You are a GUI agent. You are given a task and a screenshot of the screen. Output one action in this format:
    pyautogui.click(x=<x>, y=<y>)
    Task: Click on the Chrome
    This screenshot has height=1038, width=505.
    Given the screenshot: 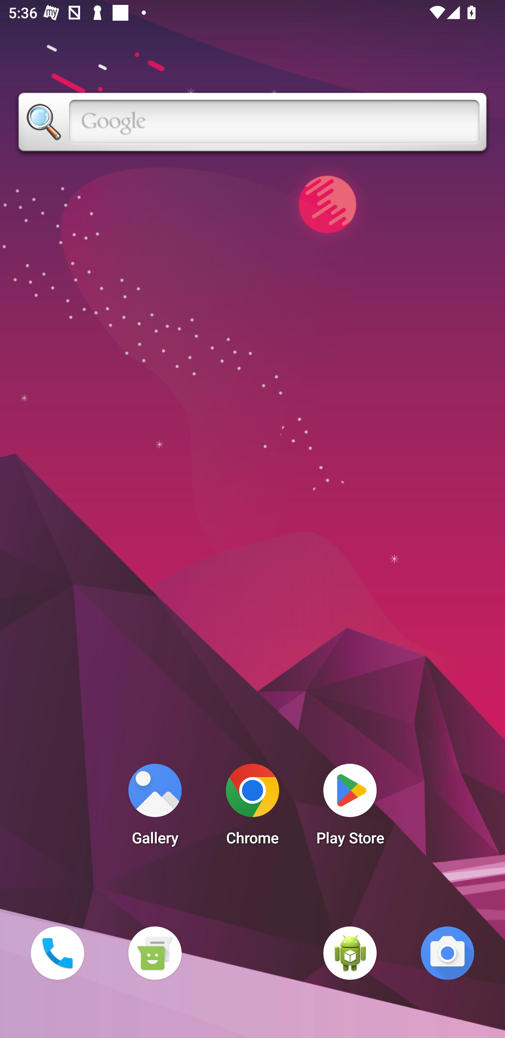 What is the action you would take?
    pyautogui.click(x=252, y=808)
    